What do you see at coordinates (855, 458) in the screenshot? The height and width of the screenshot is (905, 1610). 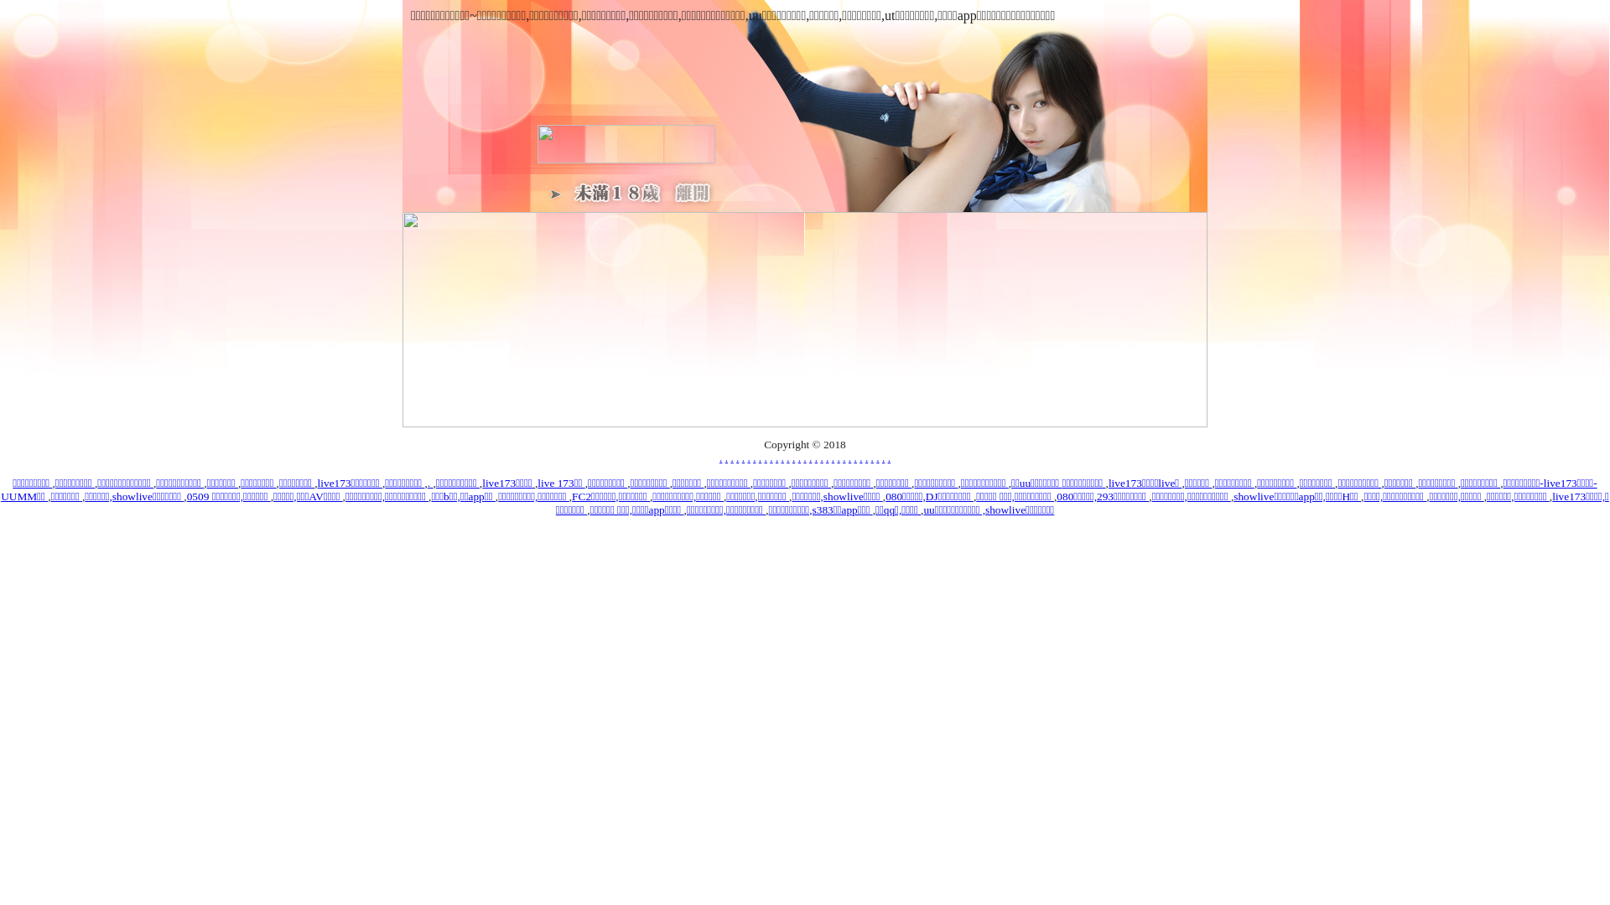 I see `.` at bounding box center [855, 458].